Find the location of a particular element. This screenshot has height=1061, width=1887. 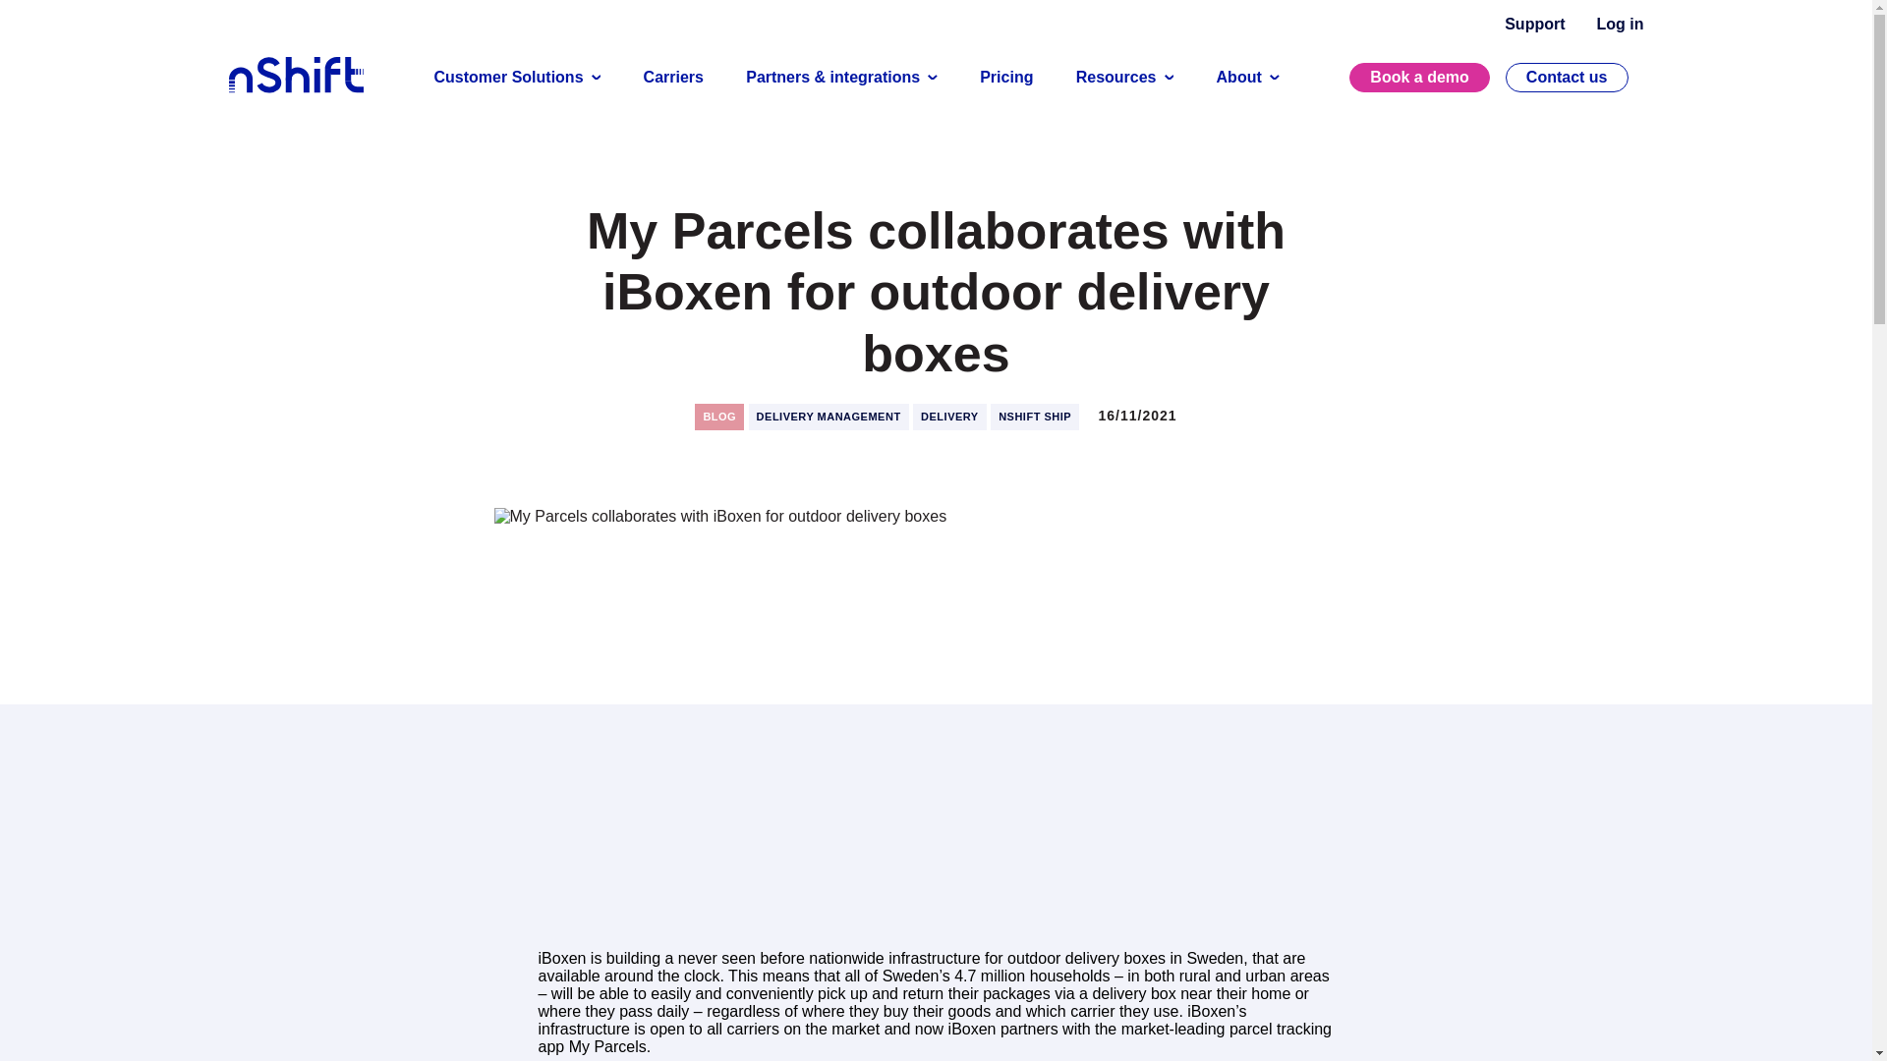

Pricing is located at coordinates (1006, 78).